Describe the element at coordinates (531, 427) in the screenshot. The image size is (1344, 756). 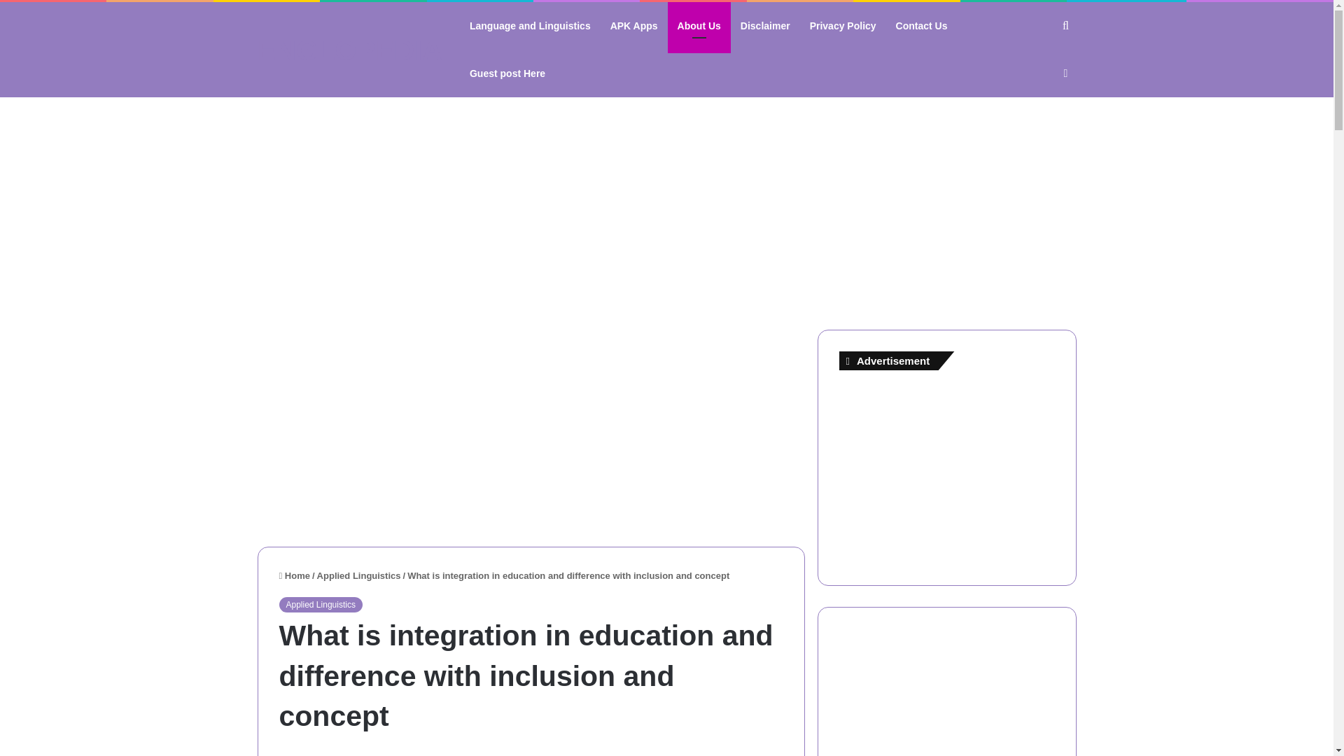
I see `Advertisement` at that location.